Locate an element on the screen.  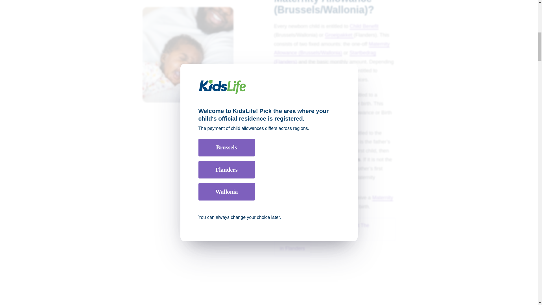
Startbedrag: Maternity Allowance when your child is born is located at coordinates (334, 229).